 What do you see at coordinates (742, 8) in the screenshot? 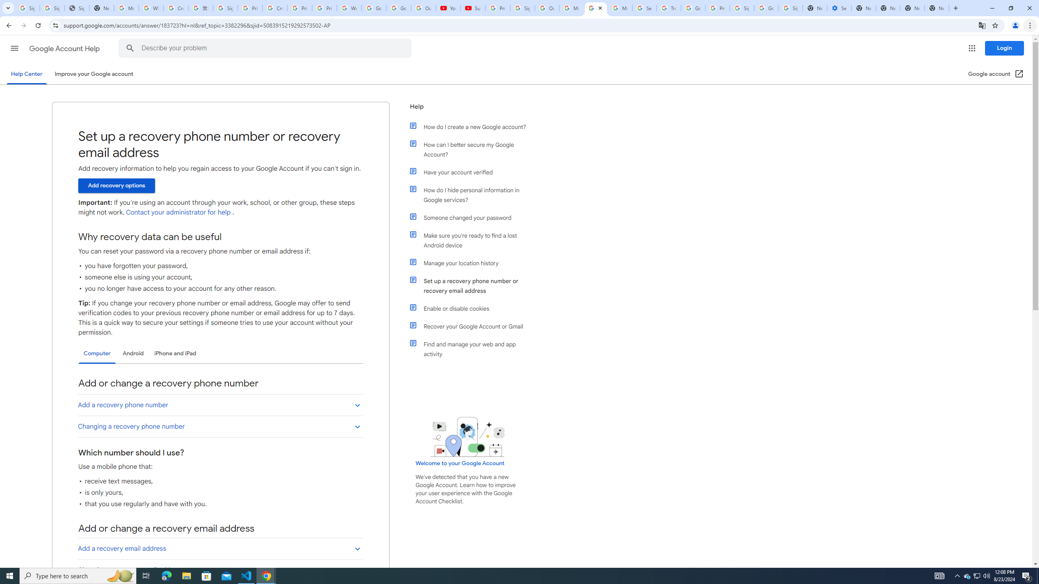
I see `Sign in - Google Accounts` at bounding box center [742, 8].